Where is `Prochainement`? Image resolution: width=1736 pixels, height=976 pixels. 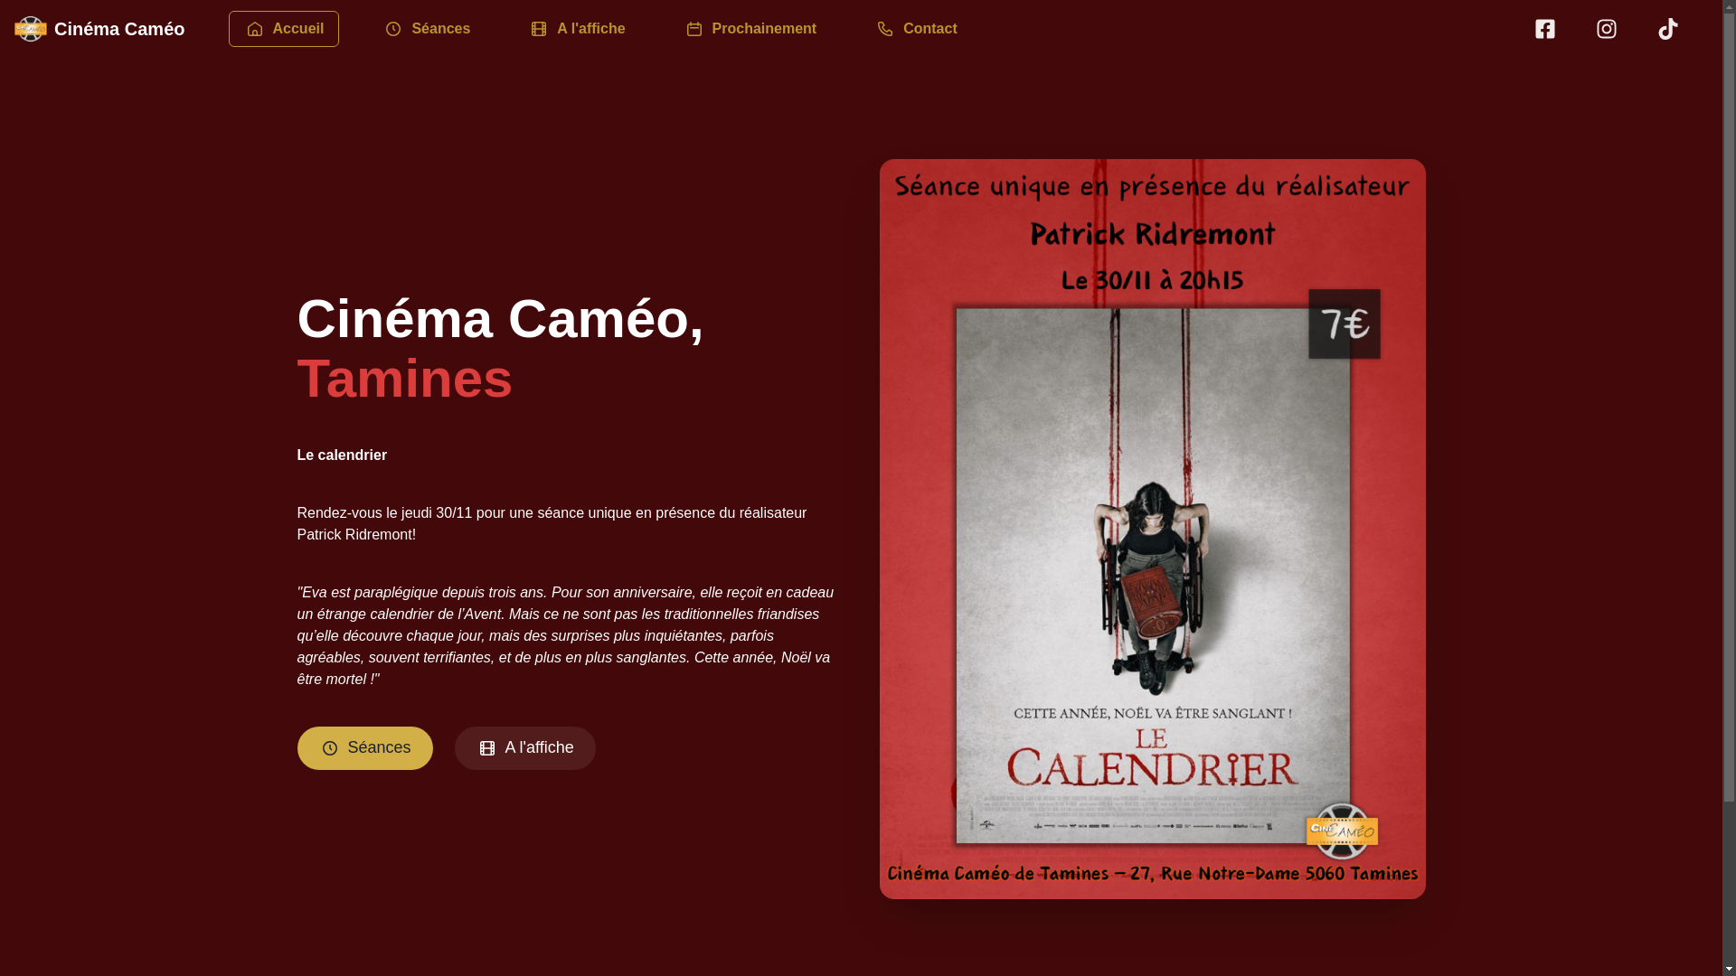 Prochainement is located at coordinates (750, 27).